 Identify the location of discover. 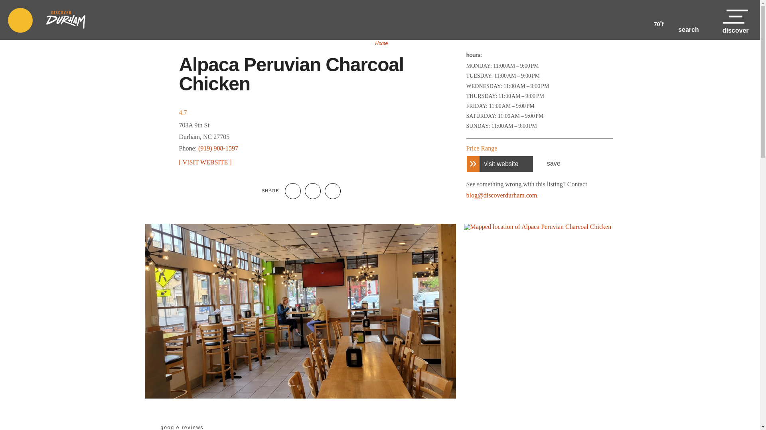
(736, 20).